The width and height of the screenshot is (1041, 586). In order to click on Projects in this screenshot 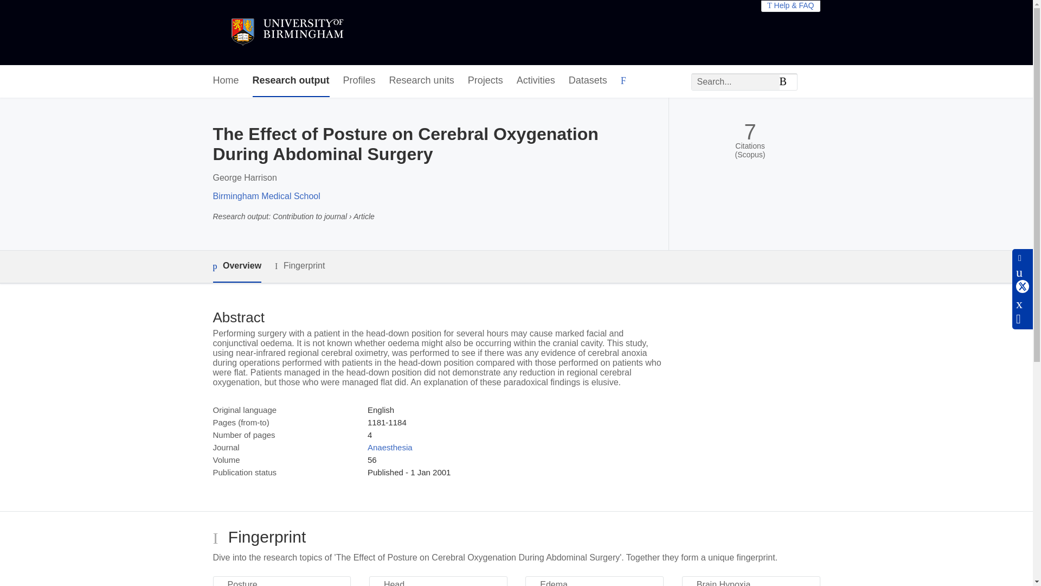, I will do `click(485, 81)`.